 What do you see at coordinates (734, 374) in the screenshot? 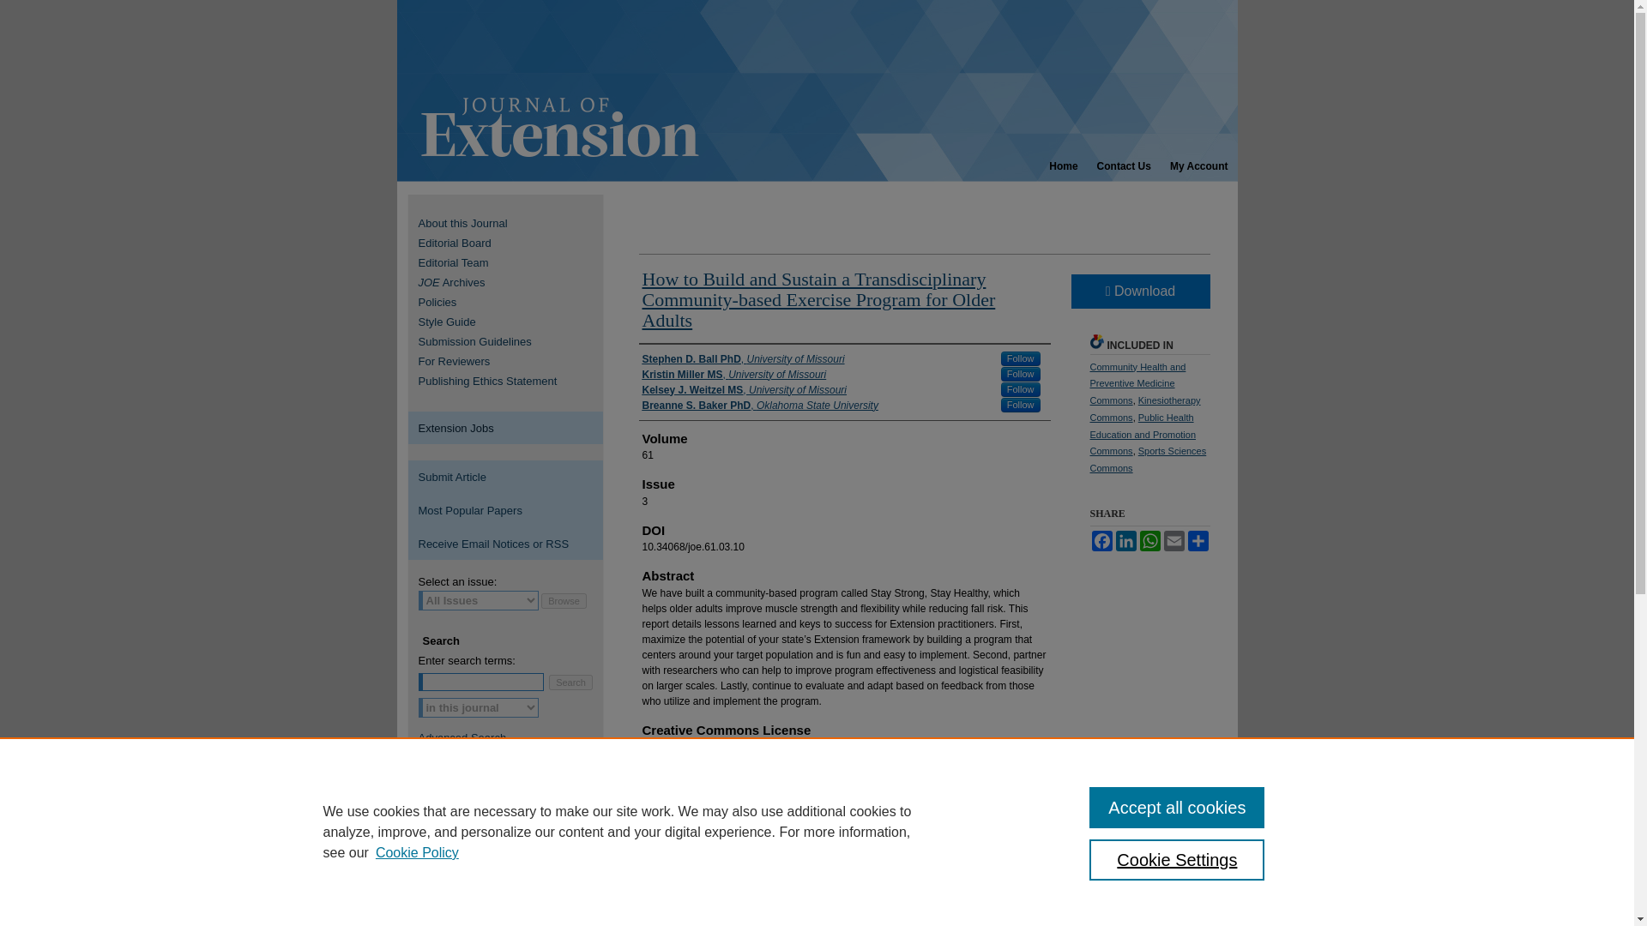
I see `Kristin Miller MS, University of Missouri` at bounding box center [734, 374].